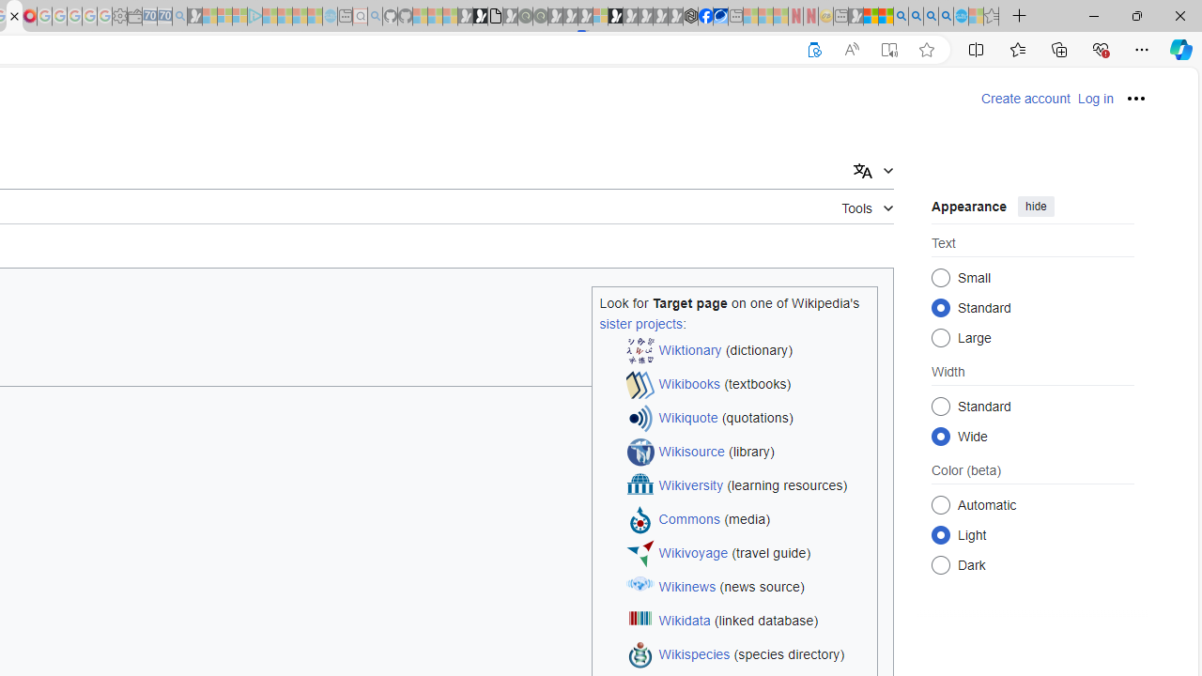 The height and width of the screenshot is (676, 1202). I want to click on Services - Maintenance | Sky Blue Bikes - Sky Blue Bikes, so click(961, 17).